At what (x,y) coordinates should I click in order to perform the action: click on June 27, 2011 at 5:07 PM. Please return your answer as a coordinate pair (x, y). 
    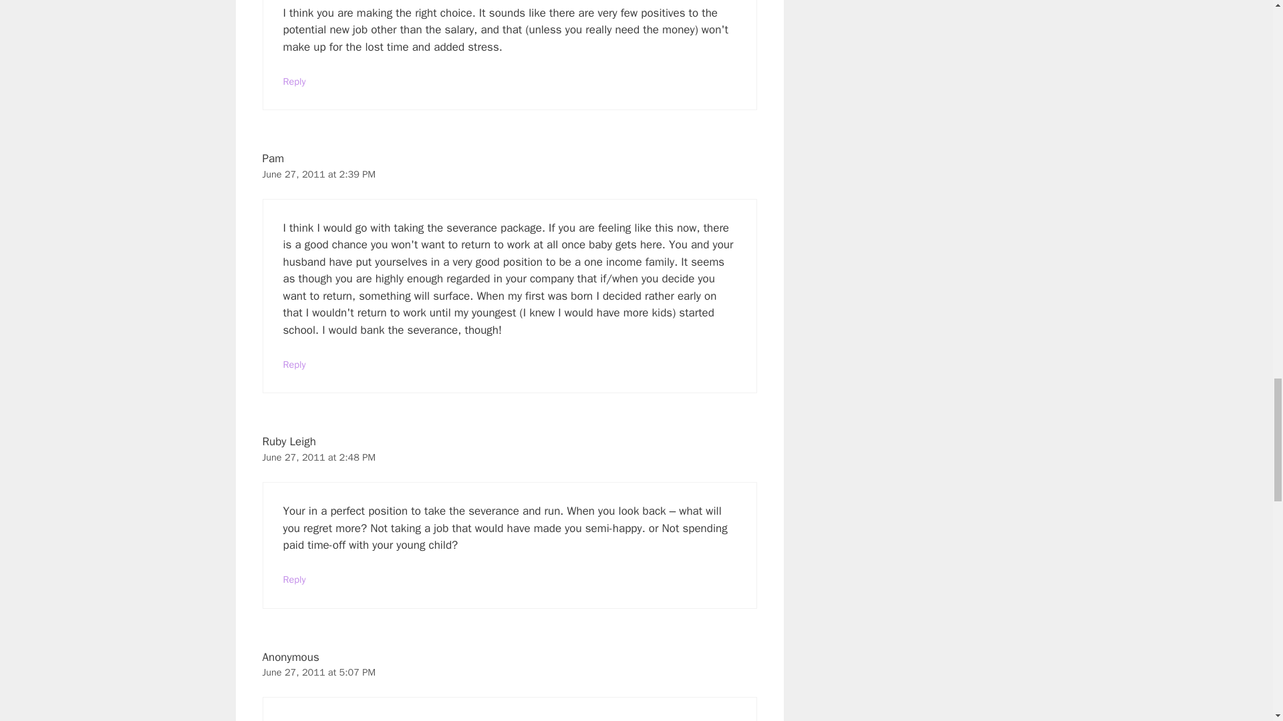
    Looking at the image, I should click on (318, 672).